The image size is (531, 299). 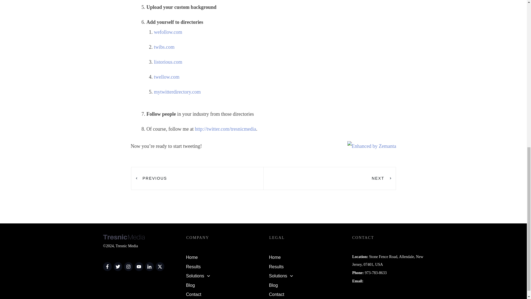 I want to click on mytwitterdirectory.com, so click(x=177, y=92).